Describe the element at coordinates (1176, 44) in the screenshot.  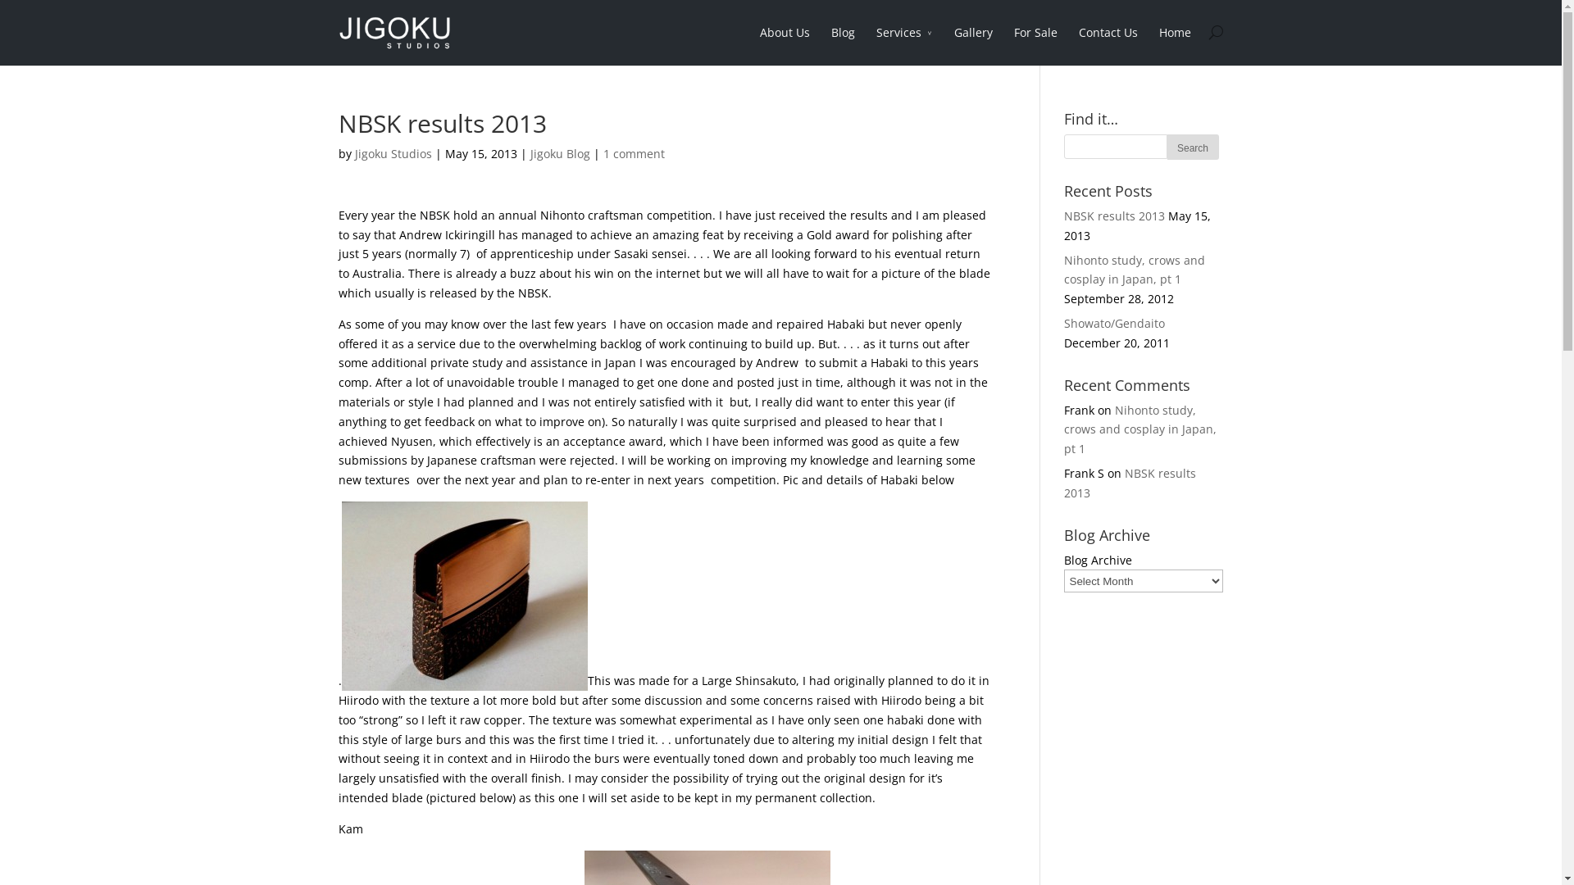
I see `Home` at that location.